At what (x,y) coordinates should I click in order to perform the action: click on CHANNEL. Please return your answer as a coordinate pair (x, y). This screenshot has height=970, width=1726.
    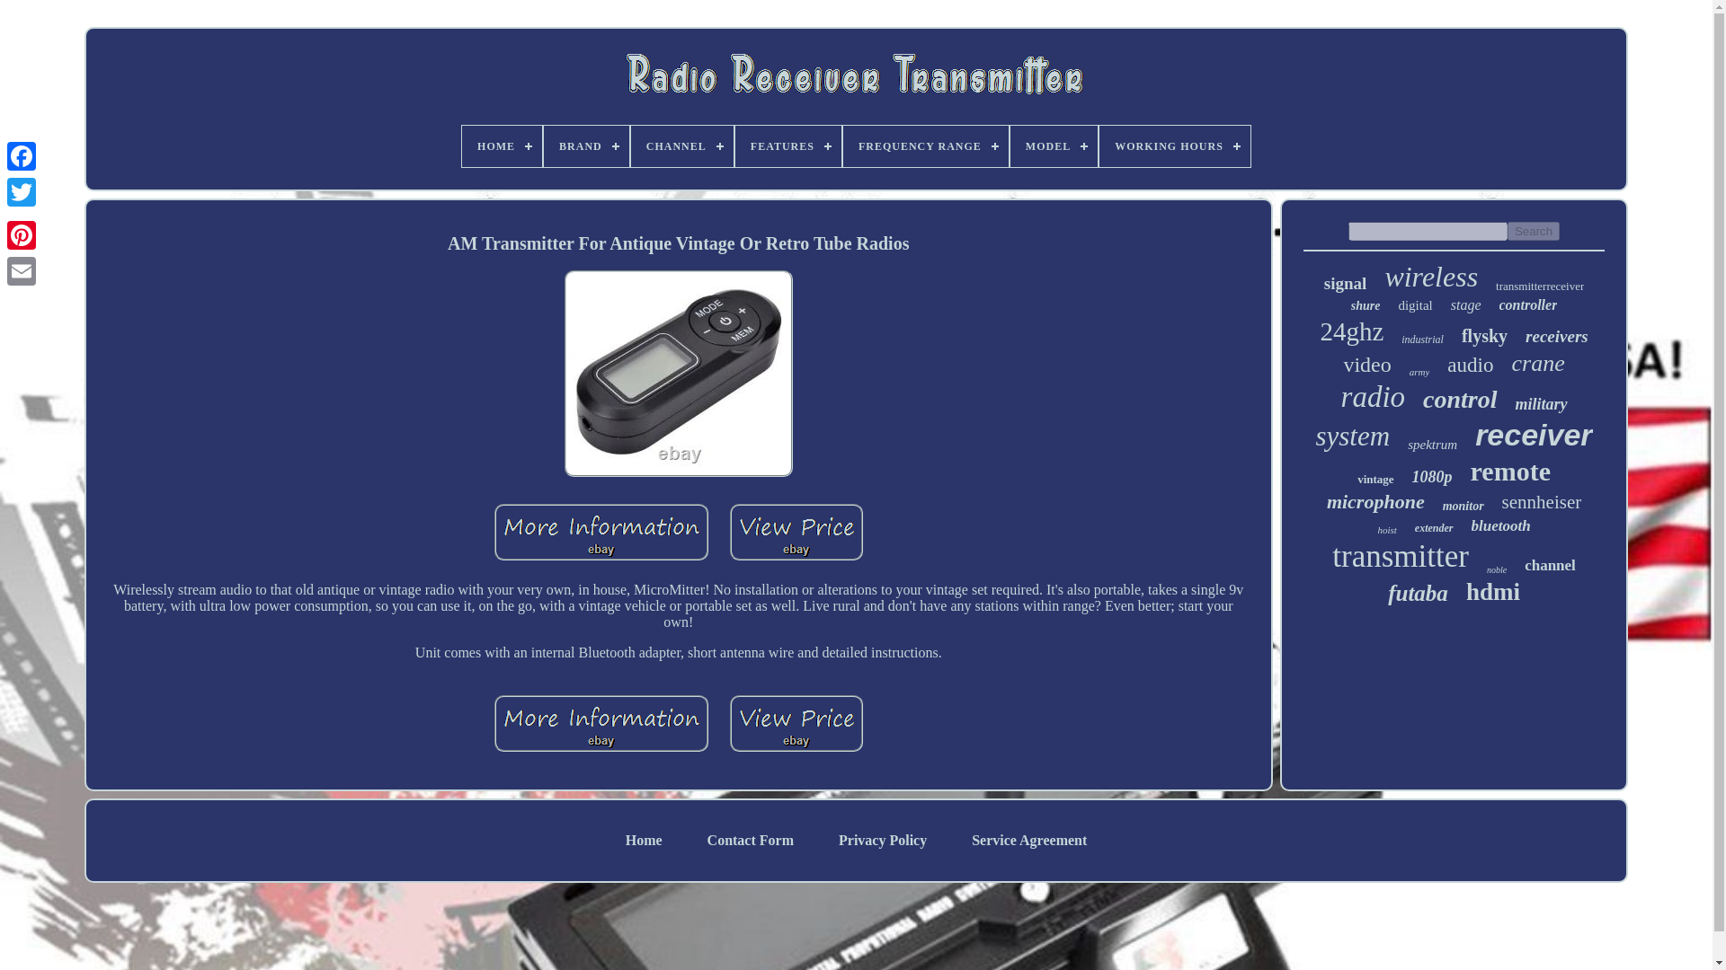
    Looking at the image, I should click on (682, 145).